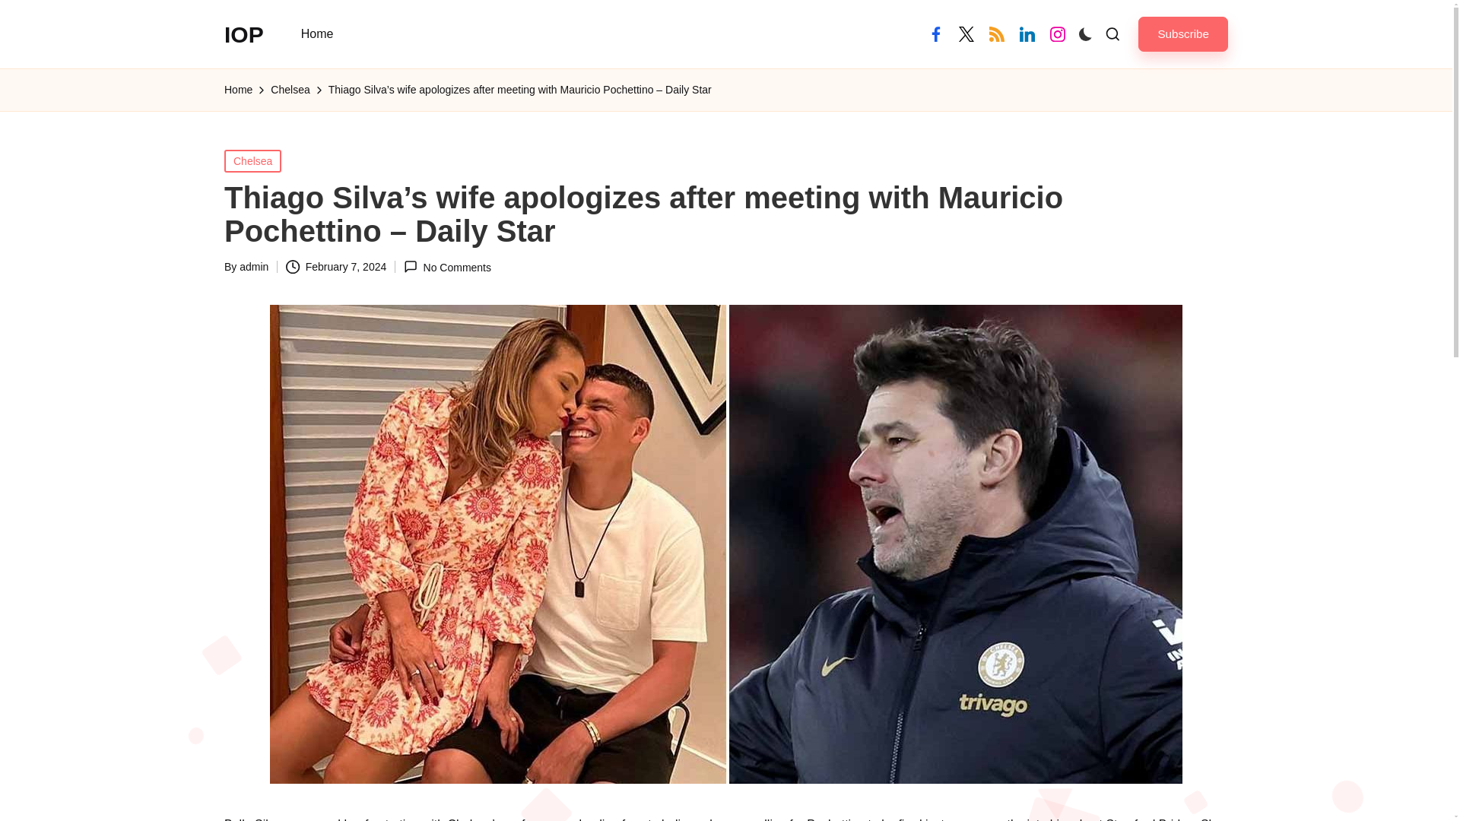 The height and width of the screenshot is (821, 1460). I want to click on Home, so click(239, 90).